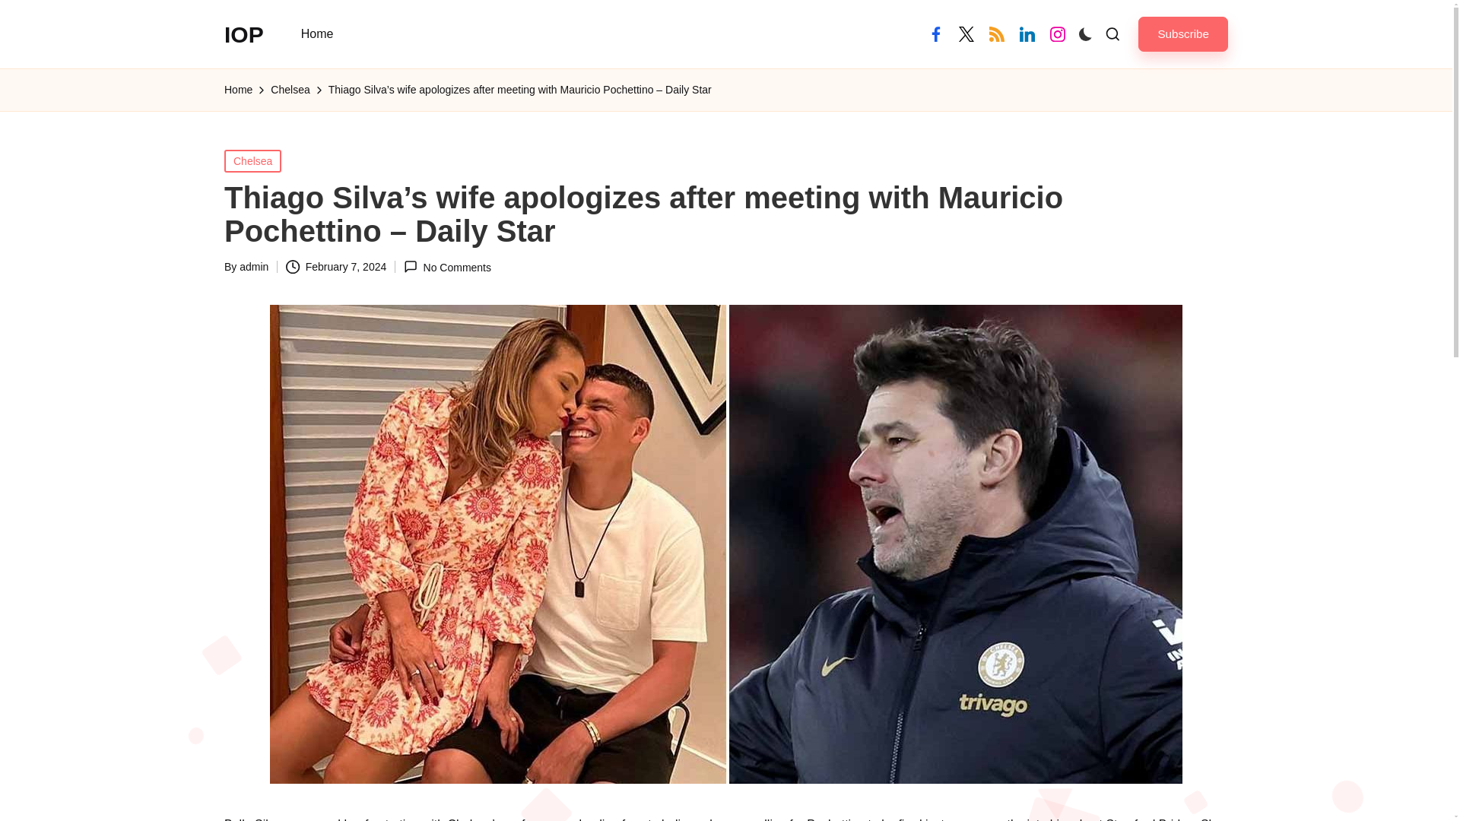 The height and width of the screenshot is (821, 1460). I want to click on Home, so click(239, 90).